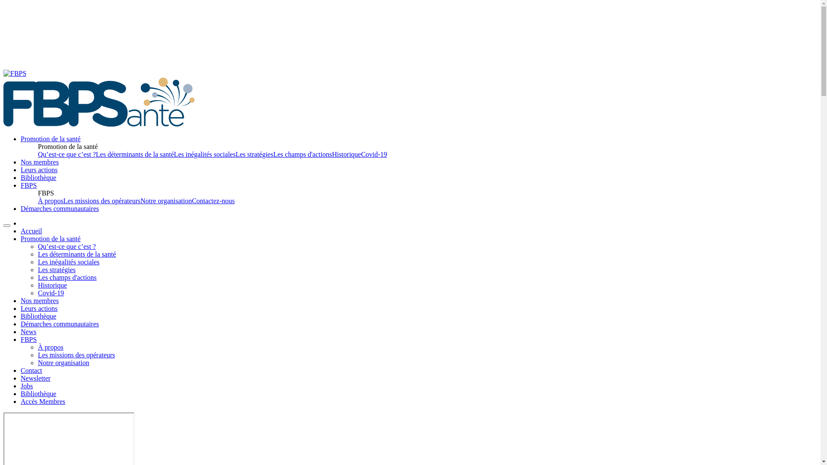 The height and width of the screenshot is (465, 827). What do you see at coordinates (64, 363) in the screenshot?
I see `Notre organisation` at bounding box center [64, 363].